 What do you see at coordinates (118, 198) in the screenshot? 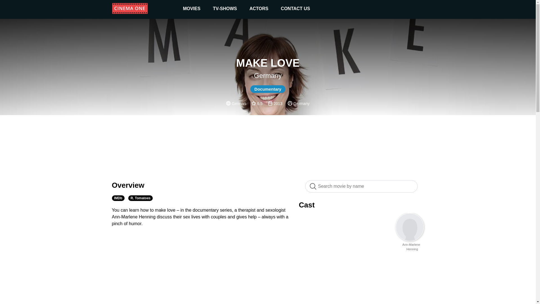
I see `IMDb` at bounding box center [118, 198].